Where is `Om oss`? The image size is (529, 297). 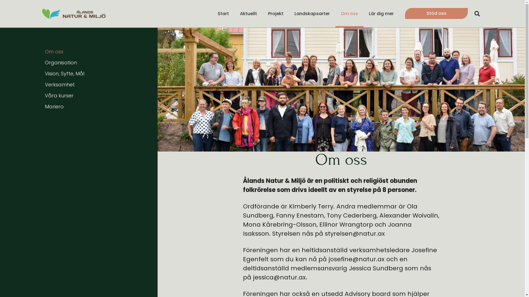 Om oss is located at coordinates (97, 52).